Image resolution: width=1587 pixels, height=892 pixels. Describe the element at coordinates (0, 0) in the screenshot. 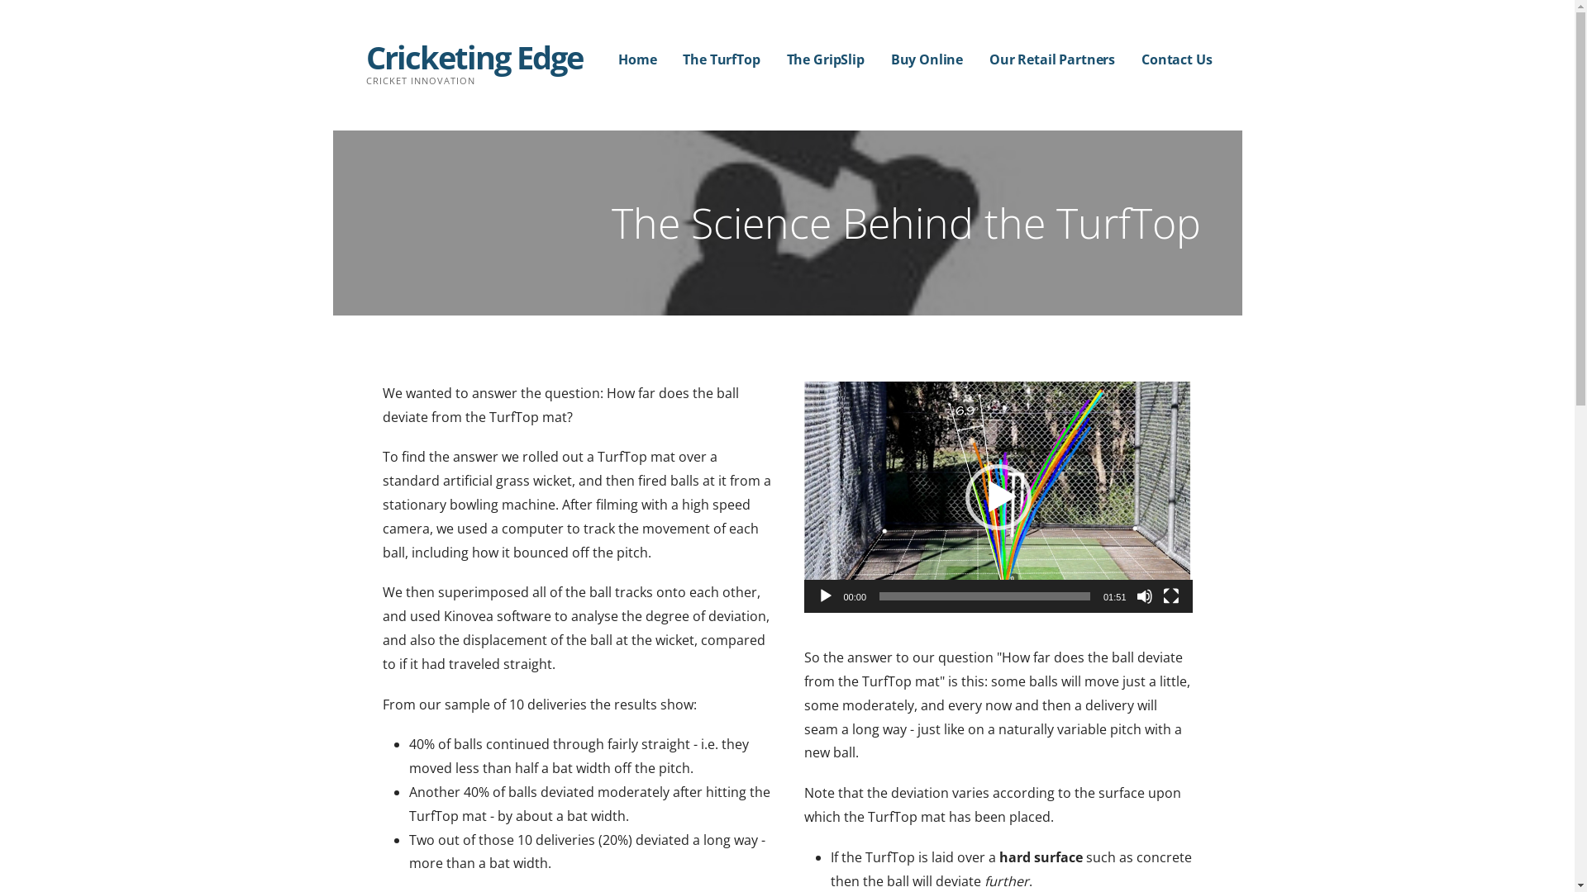

I see `Skip to content` at that location.